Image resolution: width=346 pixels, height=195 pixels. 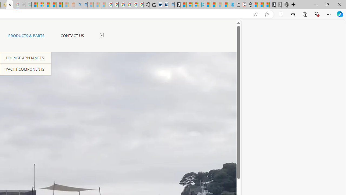 I want to click on CONTACT US, so click(x=72, y=35).